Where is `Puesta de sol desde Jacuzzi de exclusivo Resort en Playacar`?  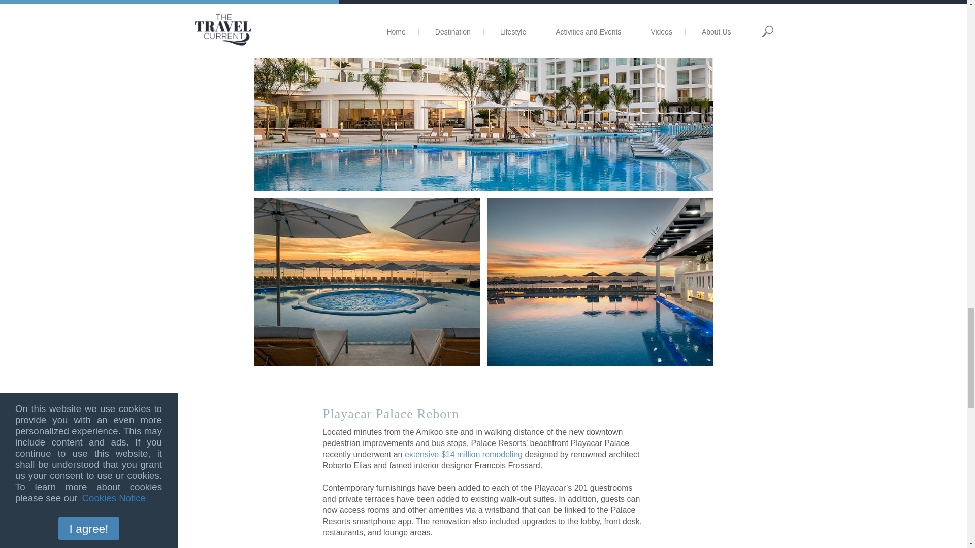 Puesta de sol desde Jacuzzi de exclusivo Resort en Playacar is located at coordinates (367, 282).